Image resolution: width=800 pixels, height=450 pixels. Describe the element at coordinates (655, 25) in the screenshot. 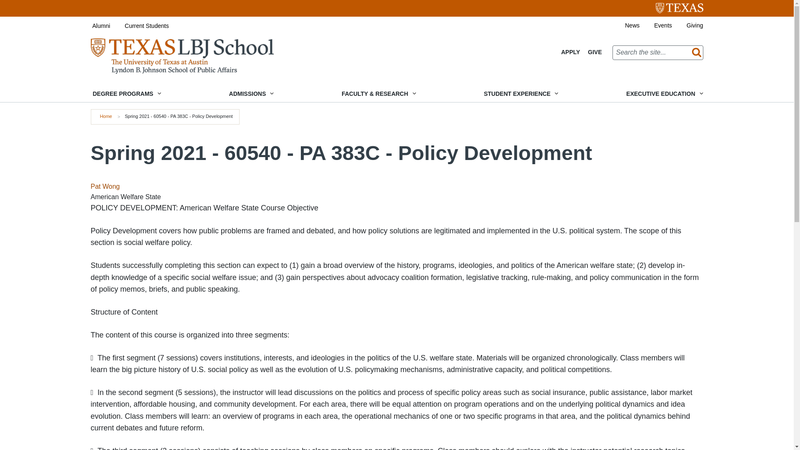

I see `Events` at that location.